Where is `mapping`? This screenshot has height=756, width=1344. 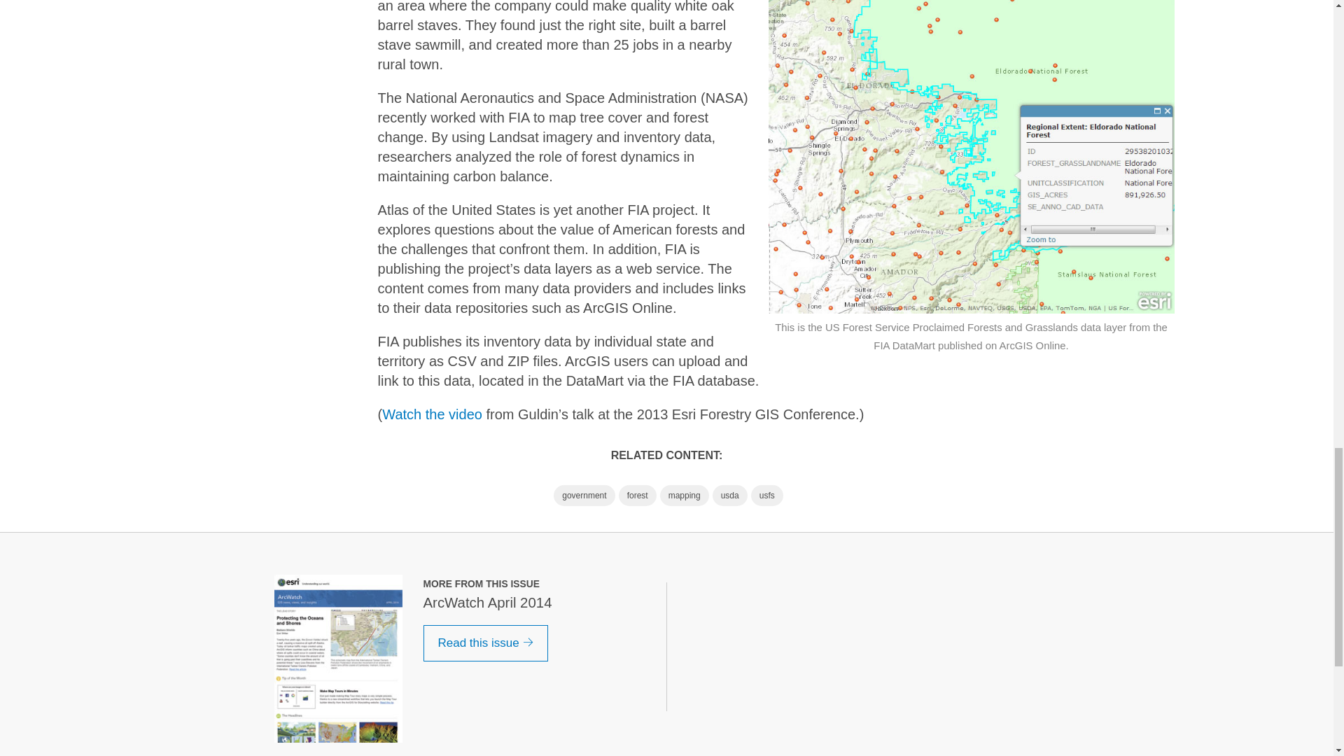 mapping is located at coordinates (685, 496).